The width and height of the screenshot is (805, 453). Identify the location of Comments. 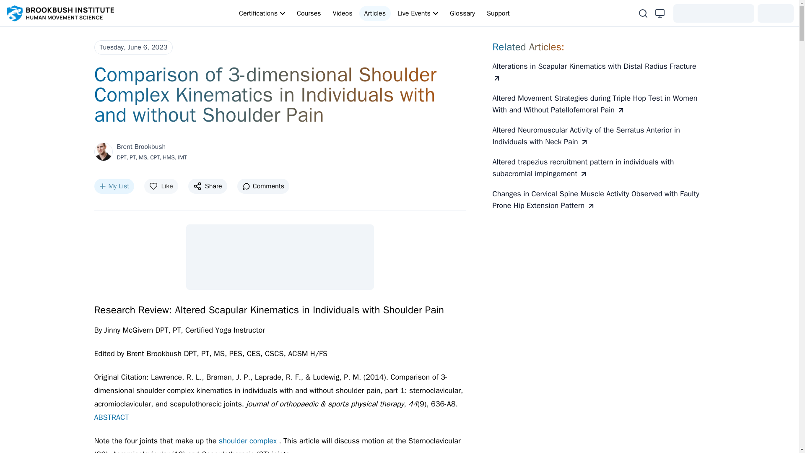
(263, 186).